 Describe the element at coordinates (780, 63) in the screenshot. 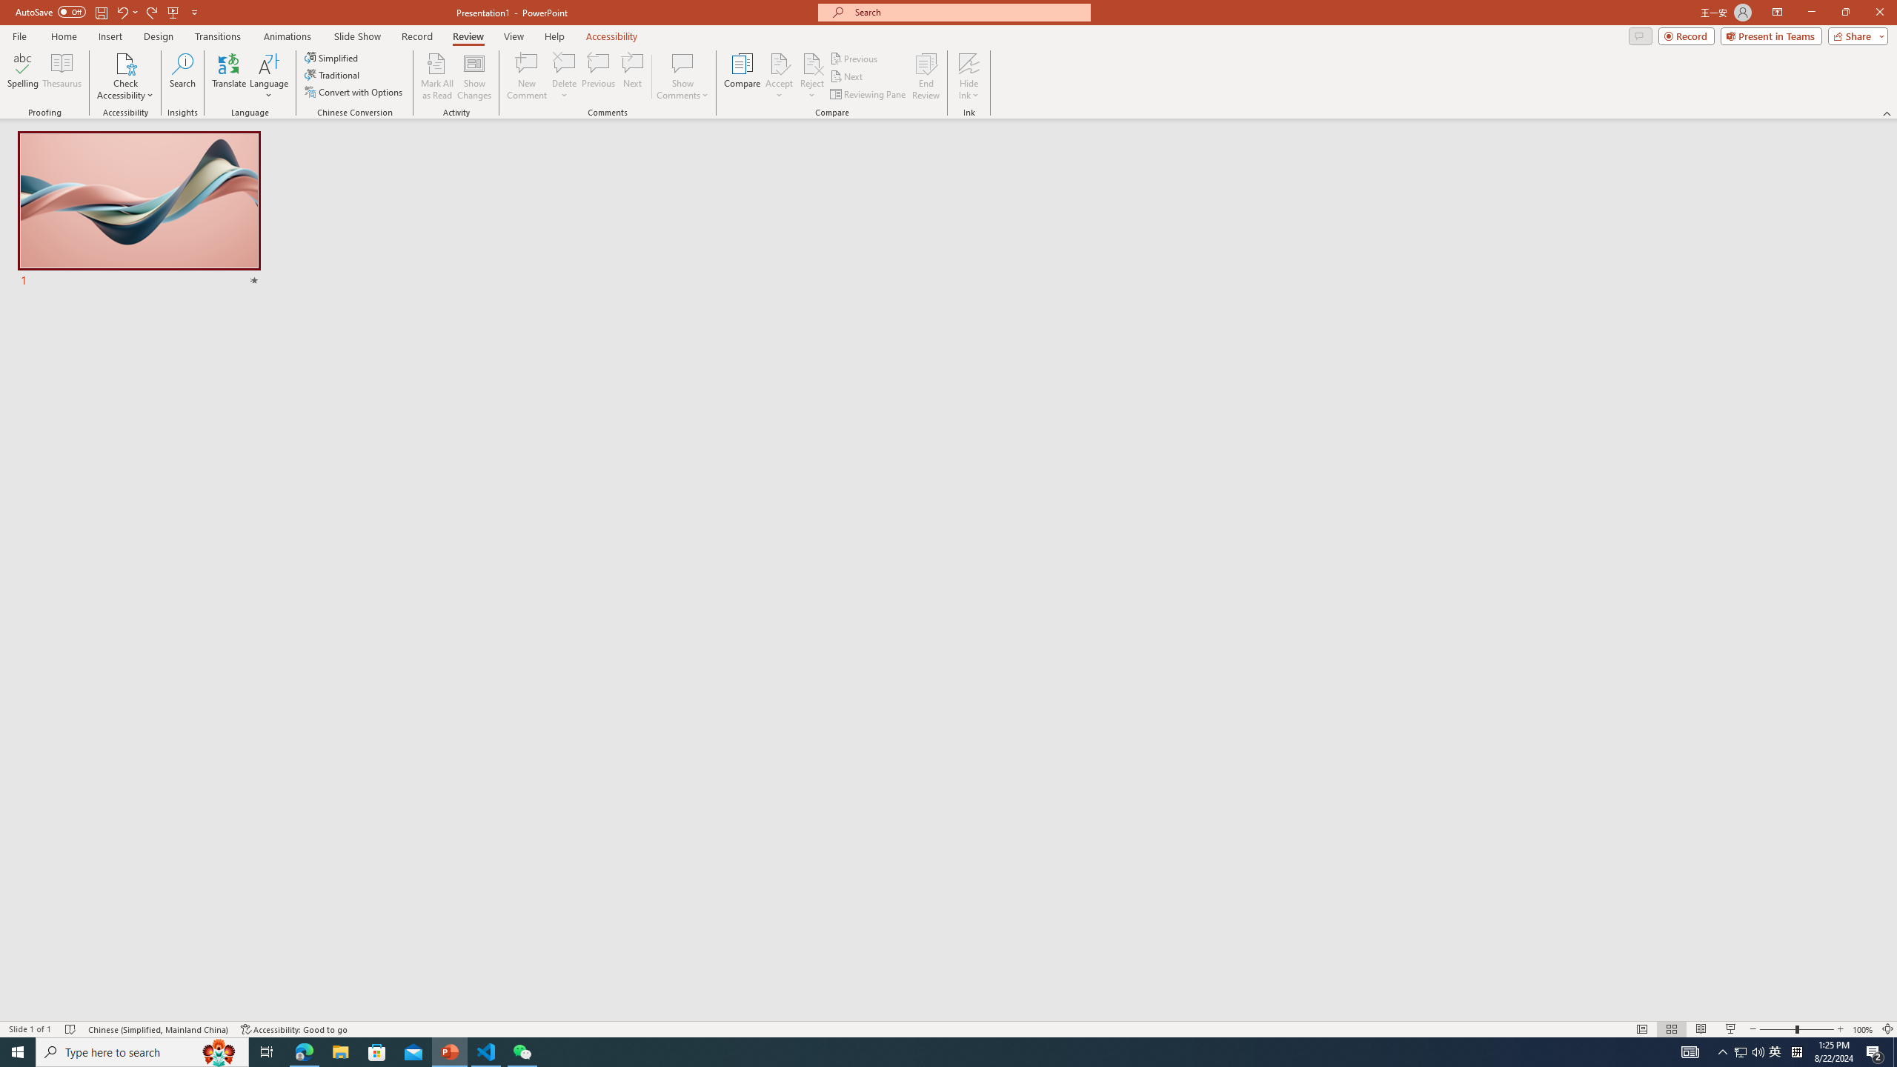

I see `Accept Change` at that location.